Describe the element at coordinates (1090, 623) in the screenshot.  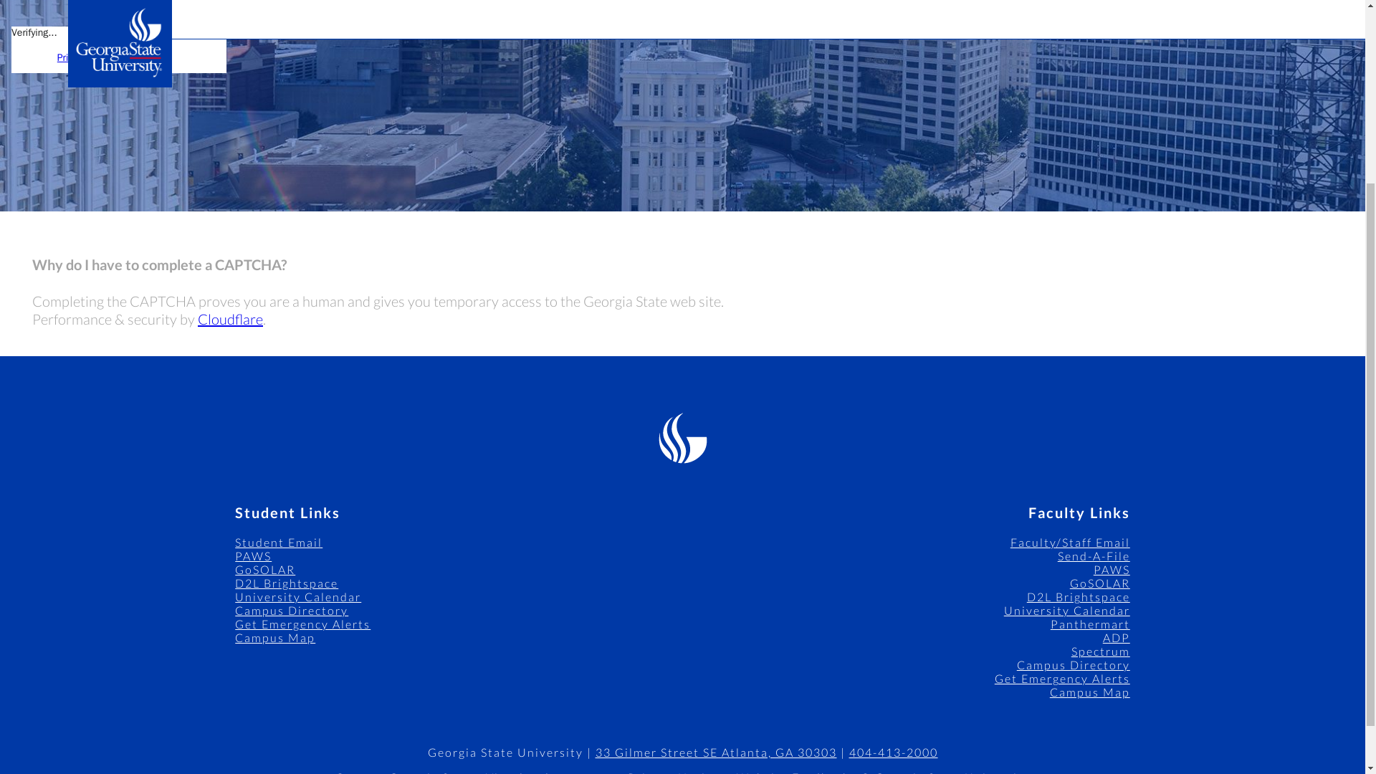
I see `Panthermart` at that location.